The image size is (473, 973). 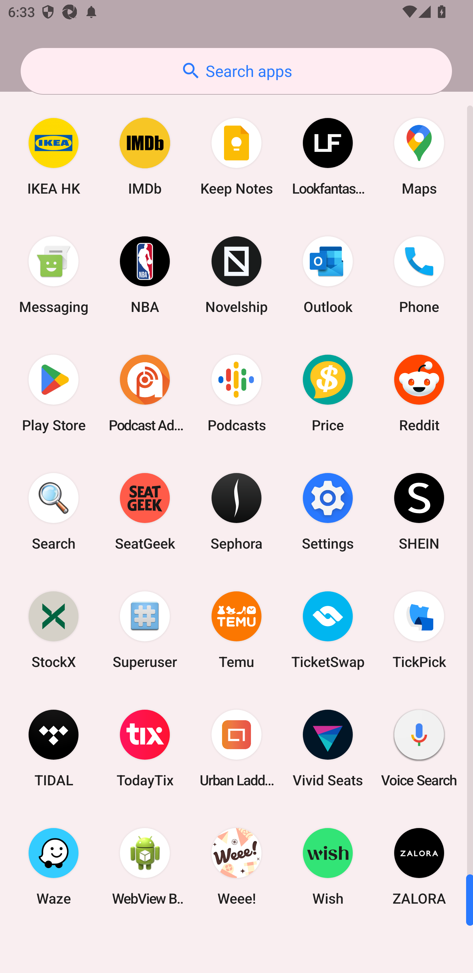 I want to click on Price, so click(x=328, y=393).